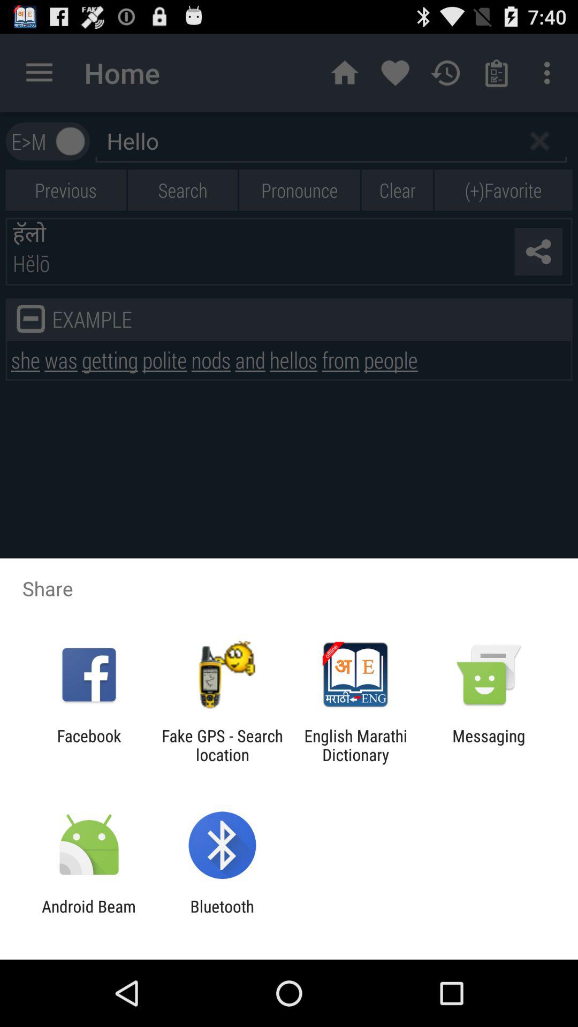 The width and height of the screenshot is (578, 1027). What do you see at coordinates (355, 745) in the screenshot?
I see `turn off the app to the right of fake gps search item` at bounding box center [355, 745].